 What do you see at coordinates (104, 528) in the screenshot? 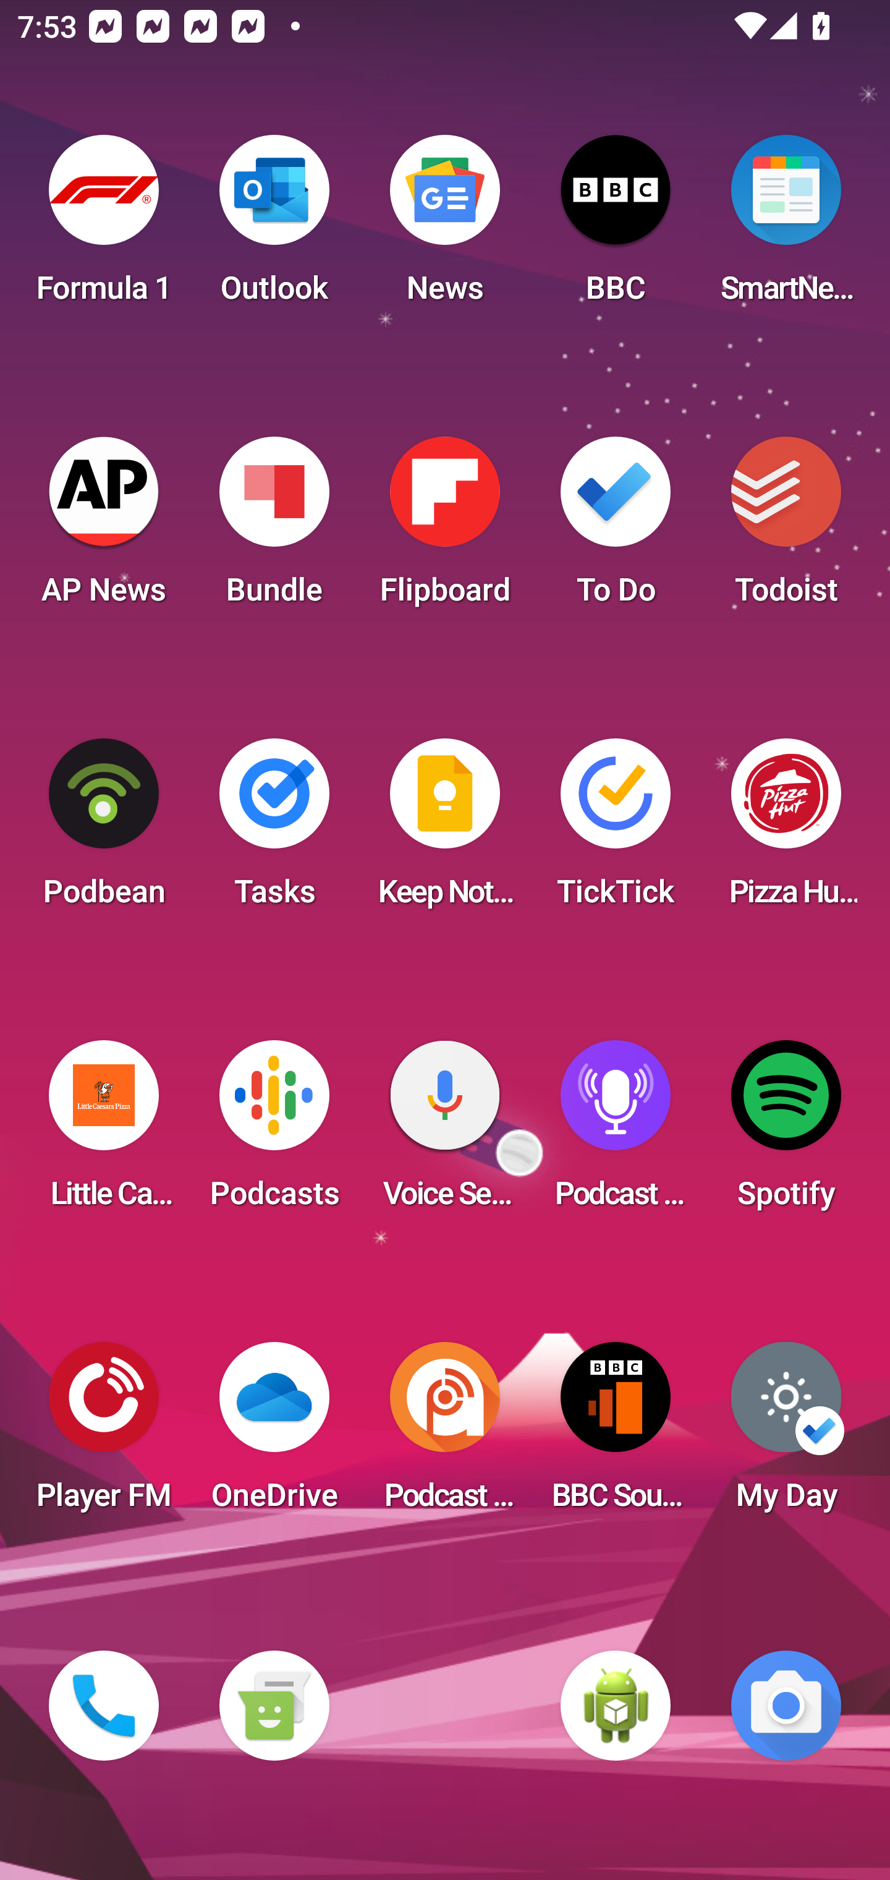
I see `AP News` at bounding box center [104, 528].